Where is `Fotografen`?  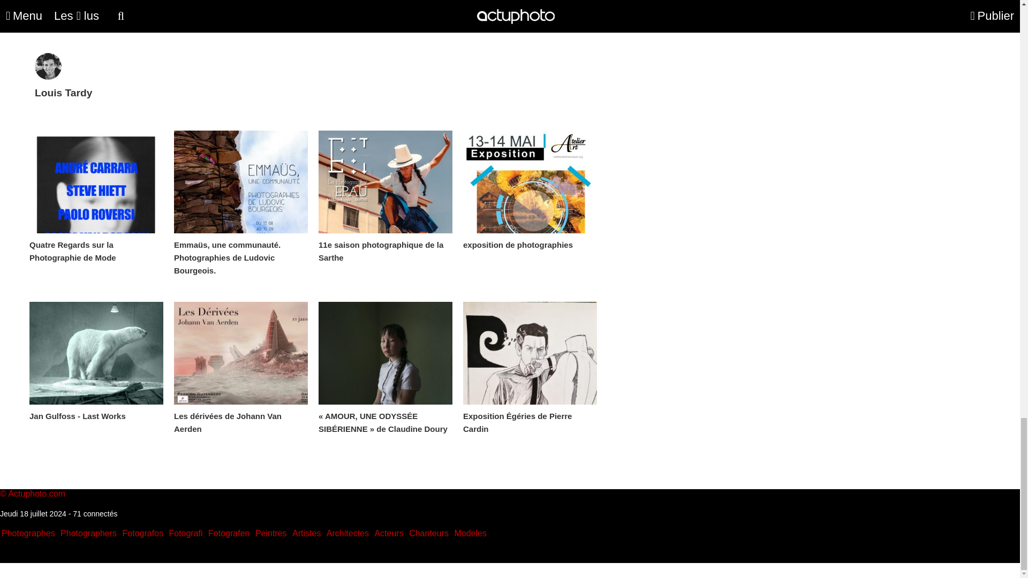 Fotografen is located at coordinates (229, 533).